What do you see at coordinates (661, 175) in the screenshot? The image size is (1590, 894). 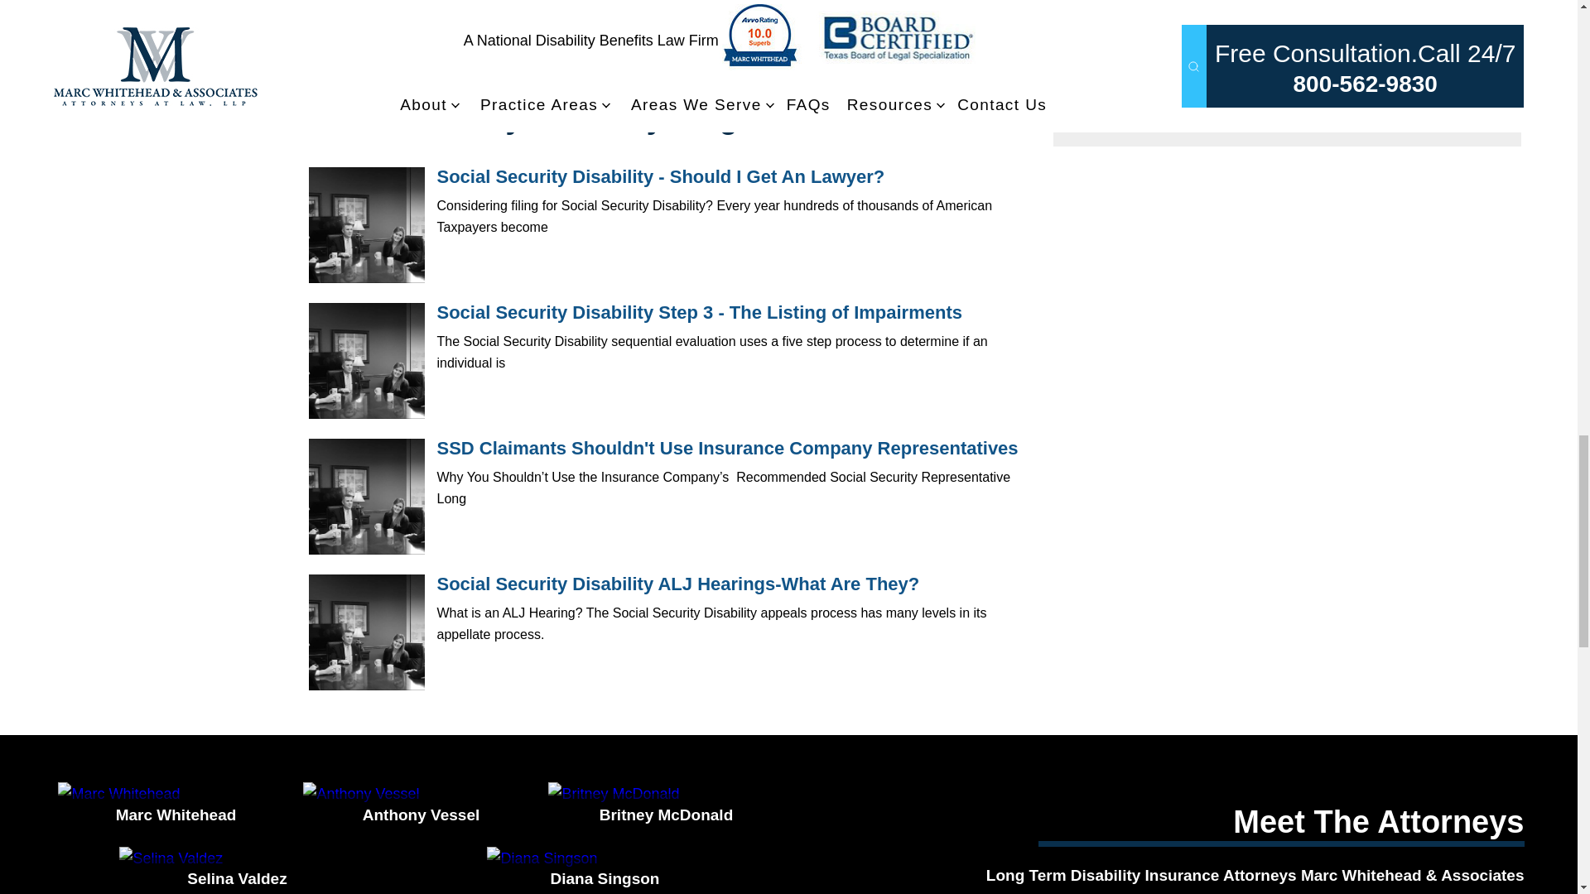 I see `Social Security Disability - Should I Get An Lawyer?` at bounding box center [661, 175].